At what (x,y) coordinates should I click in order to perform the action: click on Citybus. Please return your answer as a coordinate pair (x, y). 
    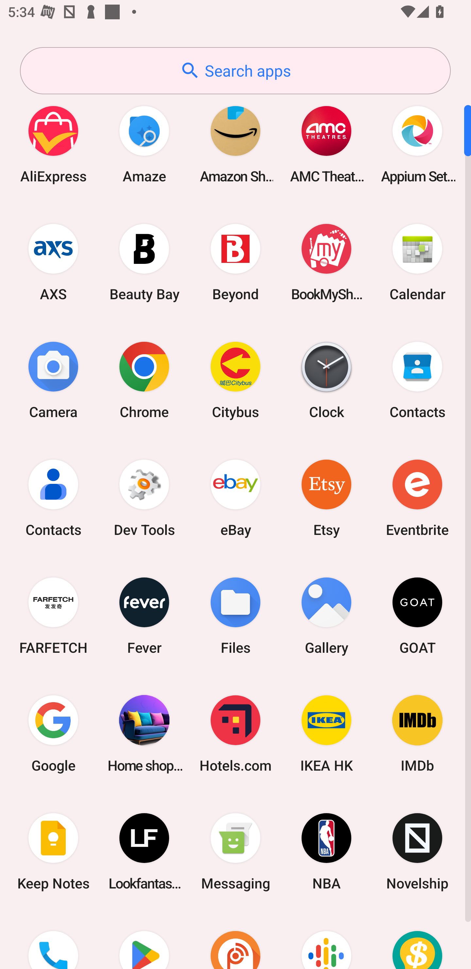
    Looking at the image, I should click on (235, 380).